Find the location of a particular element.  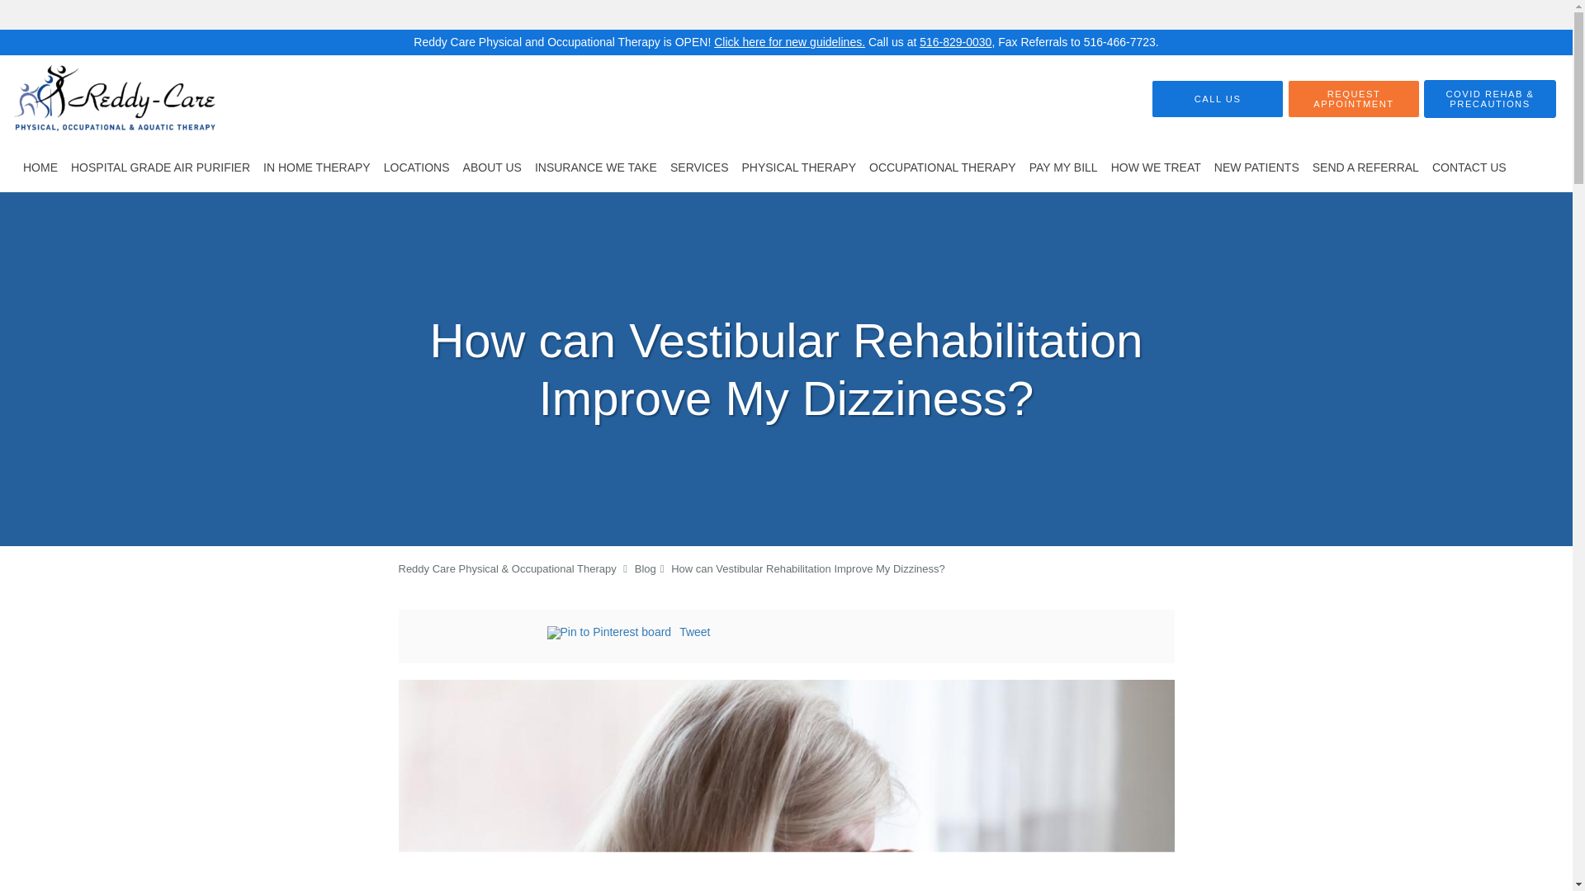

ABOUT US is located at coordinates (492, 167).